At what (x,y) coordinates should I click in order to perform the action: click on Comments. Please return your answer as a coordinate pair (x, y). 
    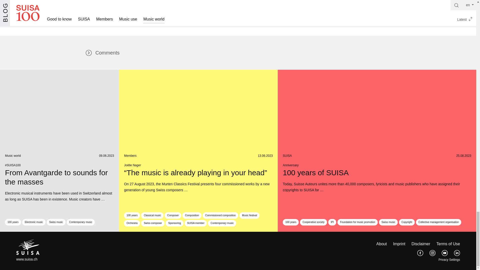
    Looking at the image, I should click on (103, 52).